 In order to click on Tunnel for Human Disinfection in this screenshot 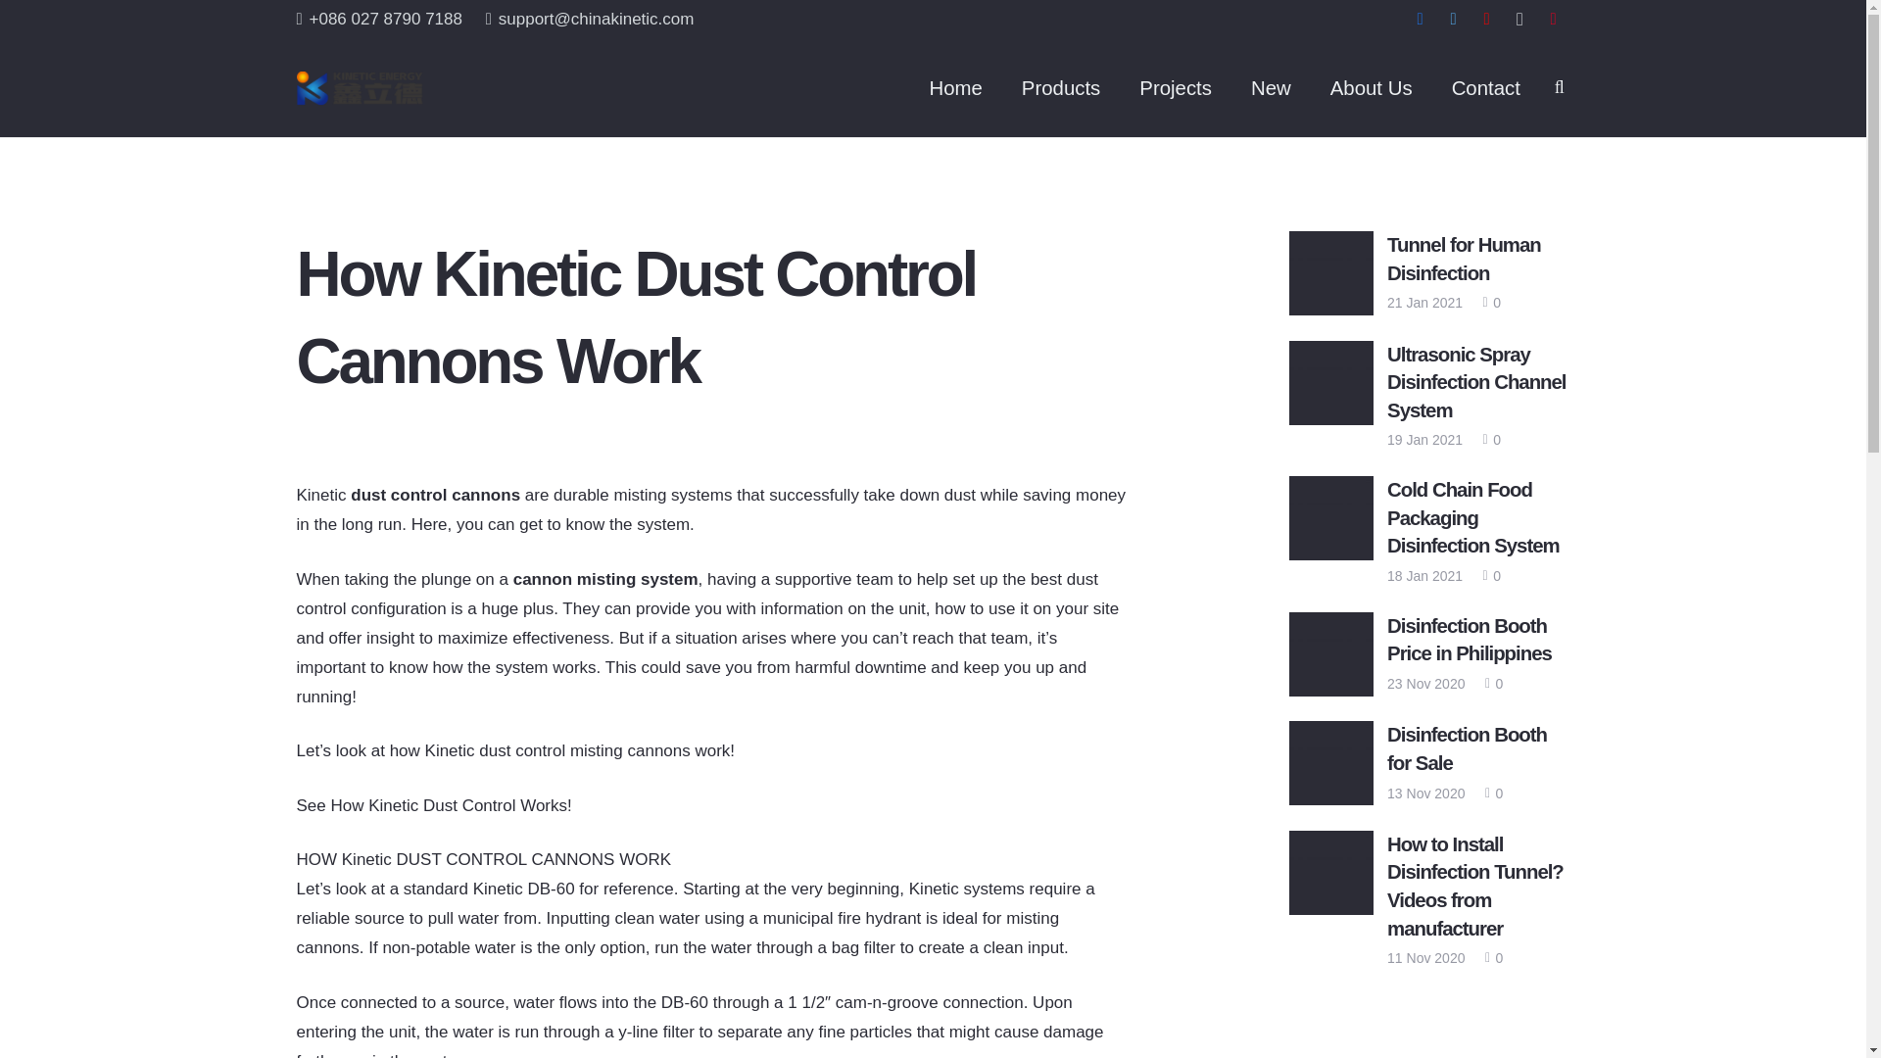, I will do `click(1464, 259)`.